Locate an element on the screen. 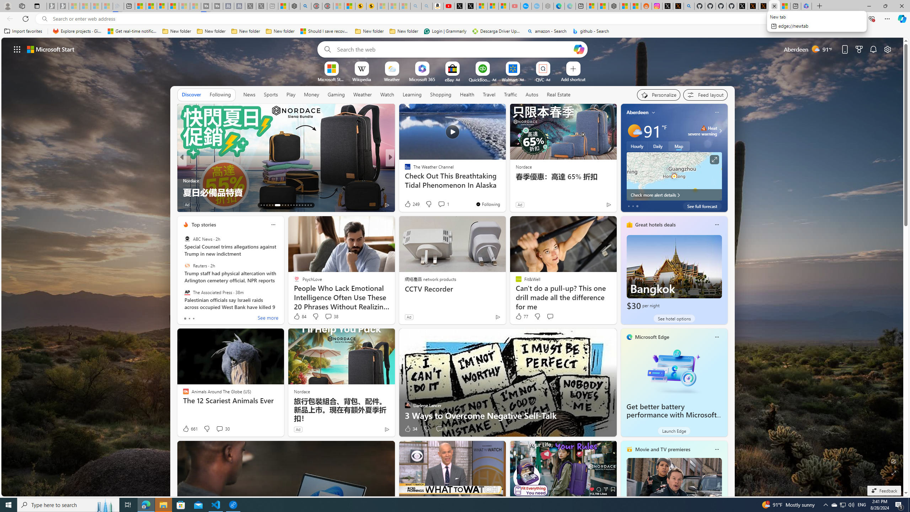  View comments 2 Comment is located at coordinates (434, 204).